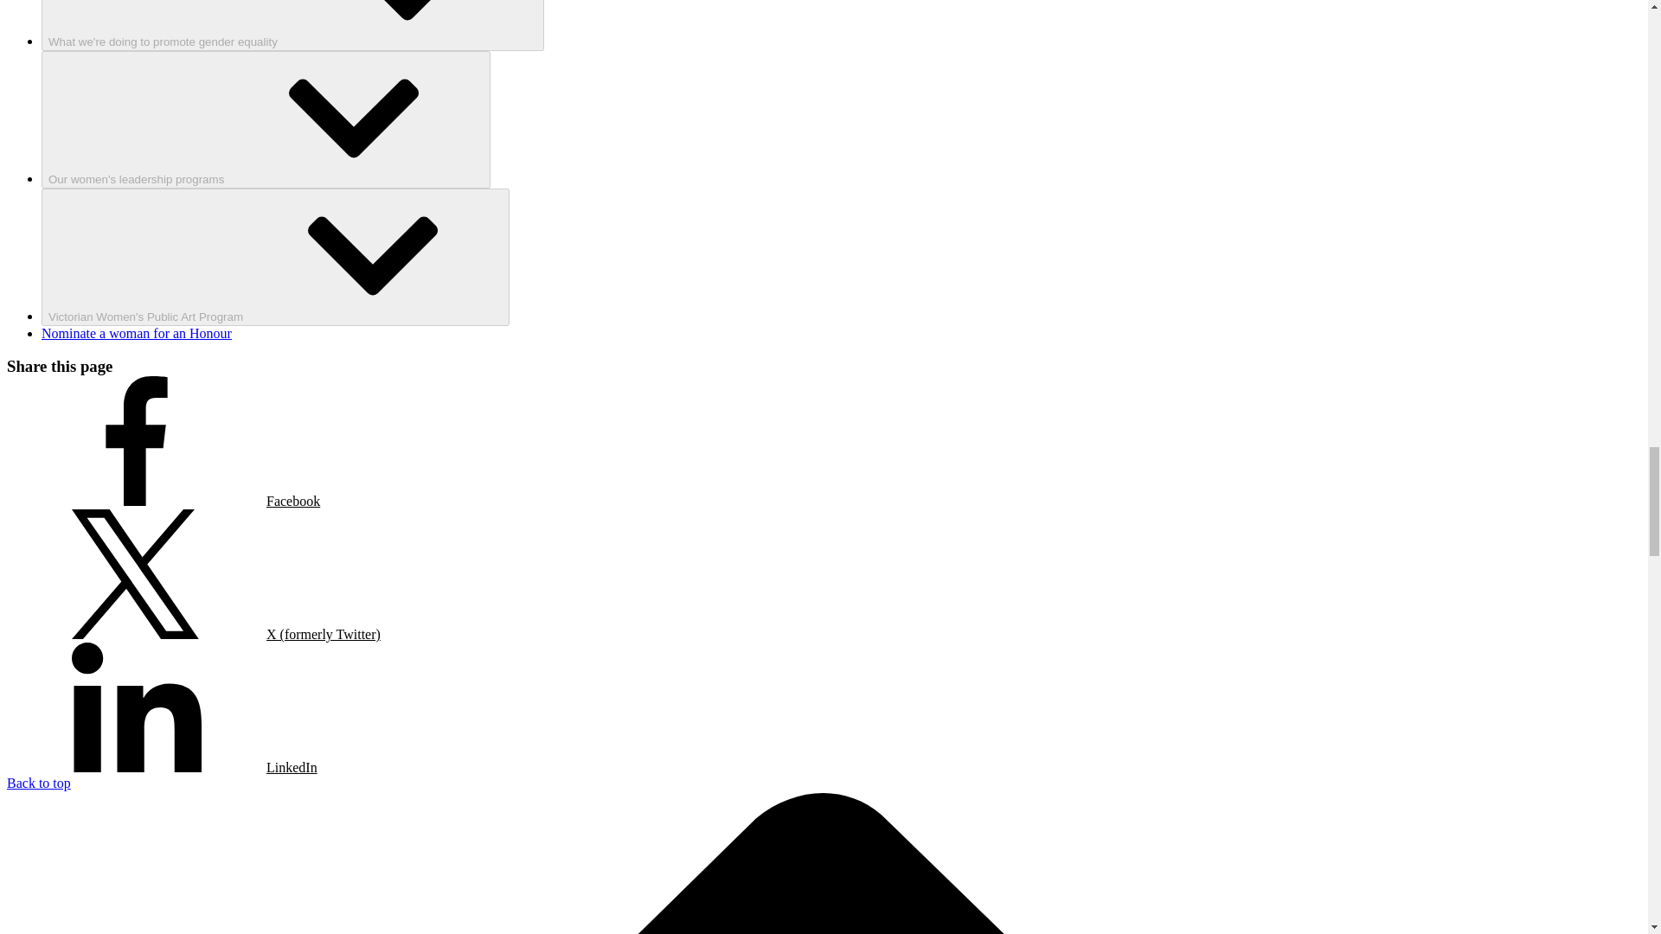 The image size is (1661, 934). I want to click on What we're doing to promote gender equality, so click(292, 26).